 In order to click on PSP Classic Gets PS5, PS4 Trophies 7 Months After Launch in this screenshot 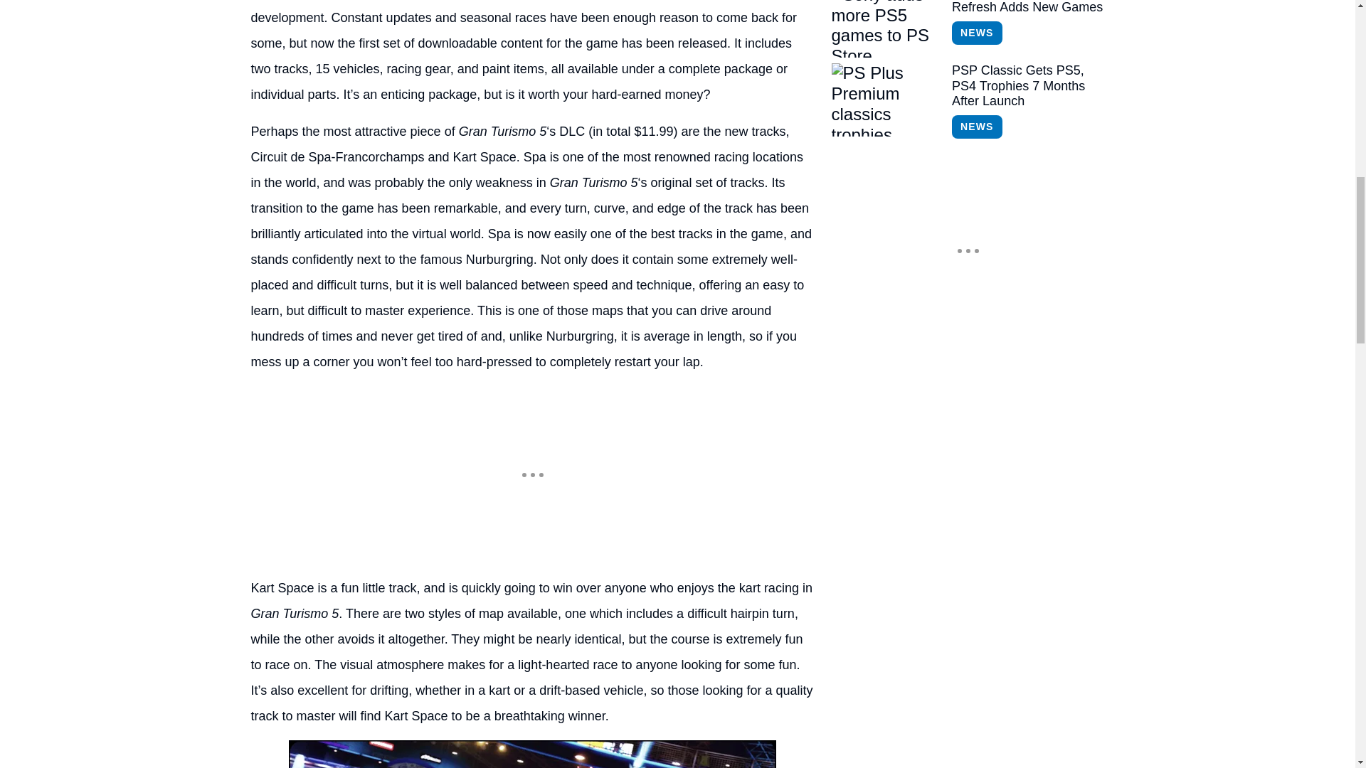, I will do `click(885, 100)`.